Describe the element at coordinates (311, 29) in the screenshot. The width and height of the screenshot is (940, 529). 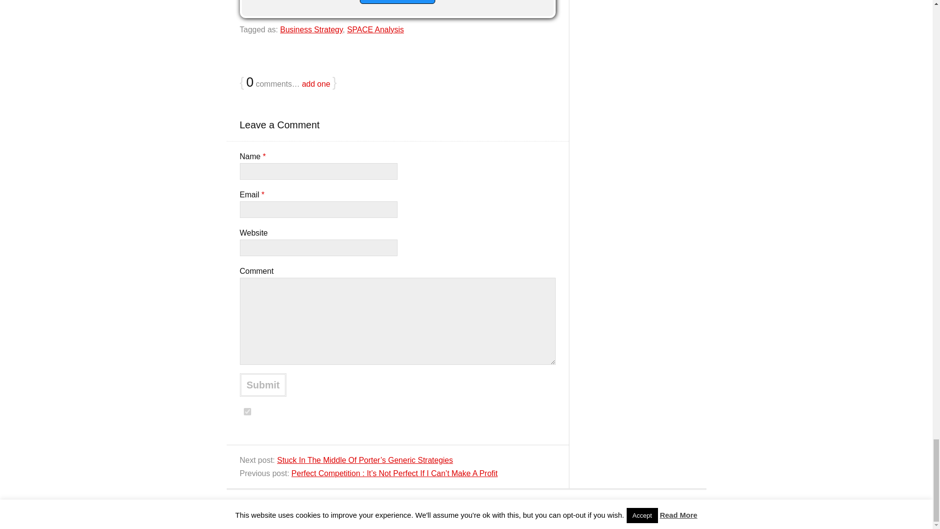
I see `Business Strategy` at that location.